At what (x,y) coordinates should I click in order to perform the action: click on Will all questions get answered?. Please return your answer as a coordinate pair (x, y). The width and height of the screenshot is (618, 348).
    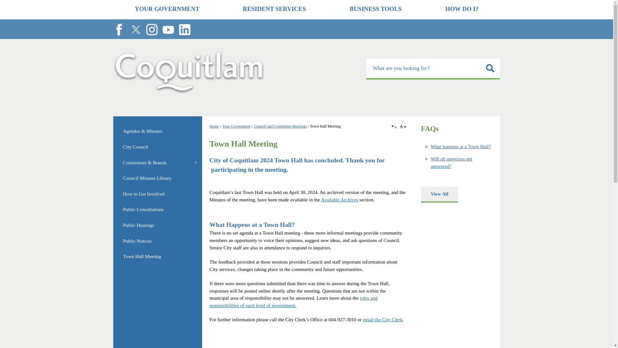
    Looking at the image, I should click on (451, 162).